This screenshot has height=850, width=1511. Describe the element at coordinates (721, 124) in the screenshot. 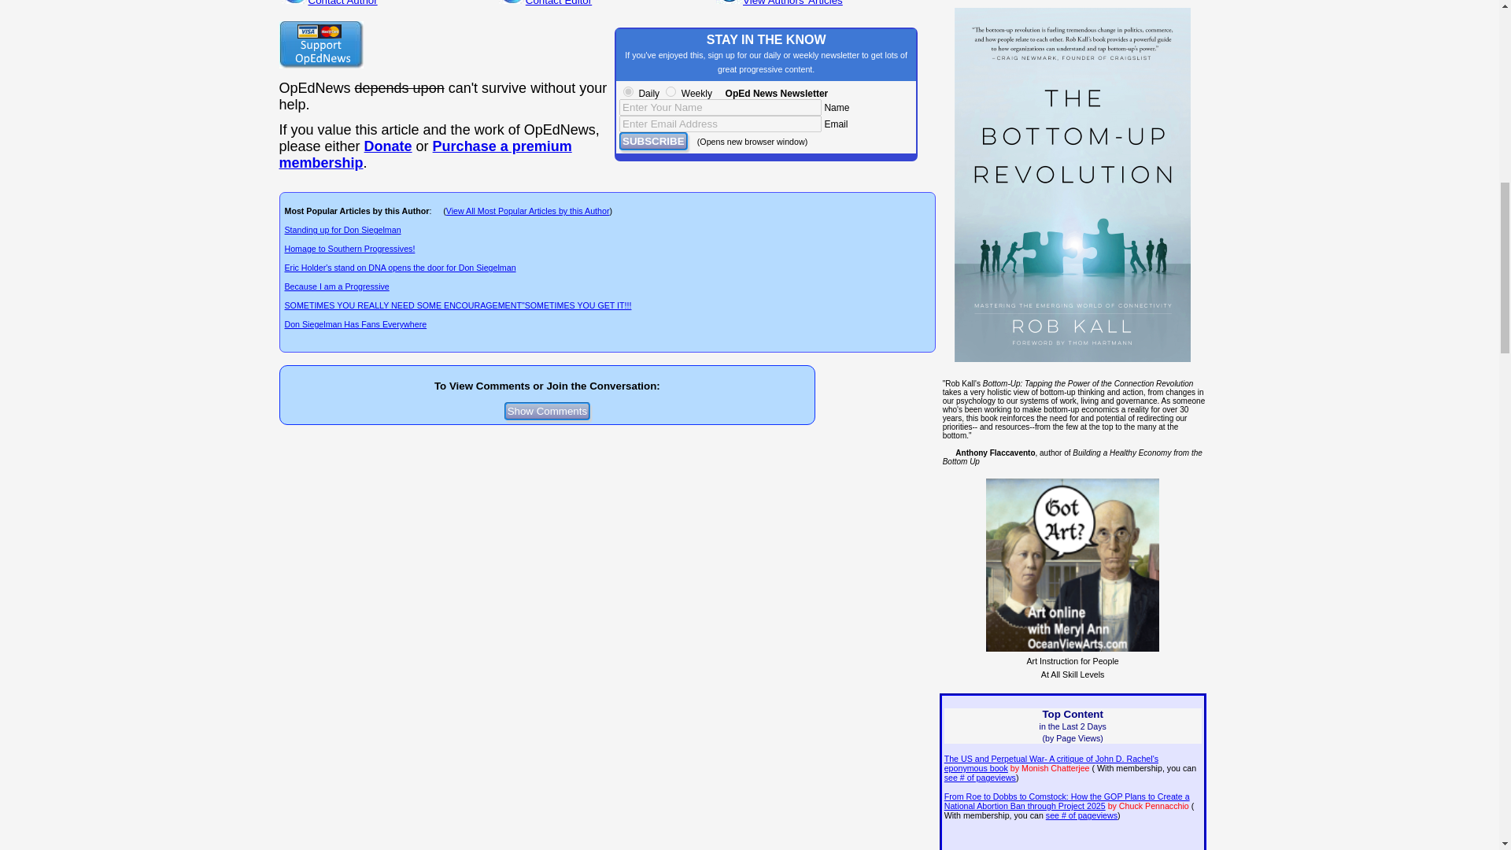

I see `Enter Email Address` at that location.